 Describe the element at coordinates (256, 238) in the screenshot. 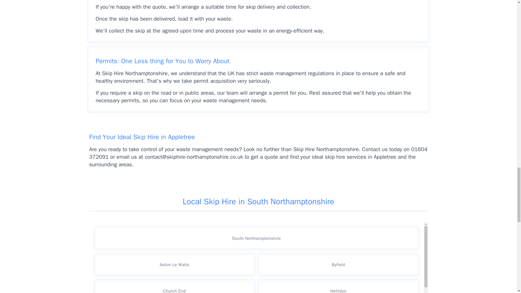

I see `South Northamptonshire` at that location.